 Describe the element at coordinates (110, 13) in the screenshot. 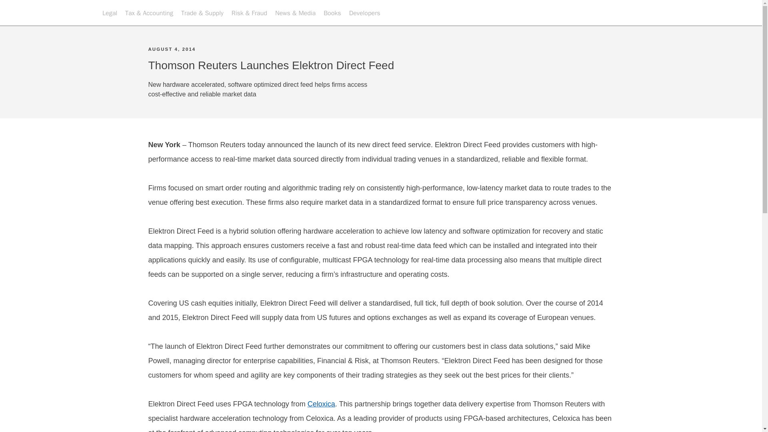

I see `Legal` at that location.